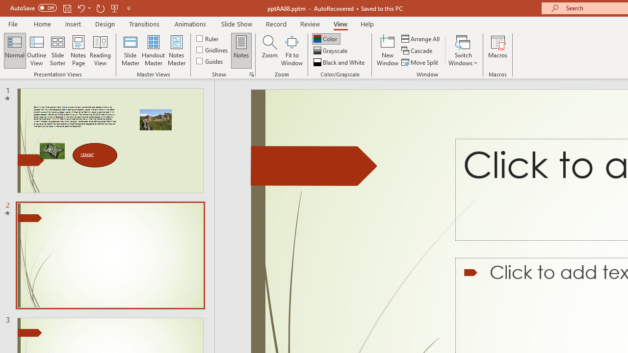 The height and width of the screenshot is (353, 628). Describe the element at coordinates (210, 61) in the screenshot. I see `Guides` at that location.